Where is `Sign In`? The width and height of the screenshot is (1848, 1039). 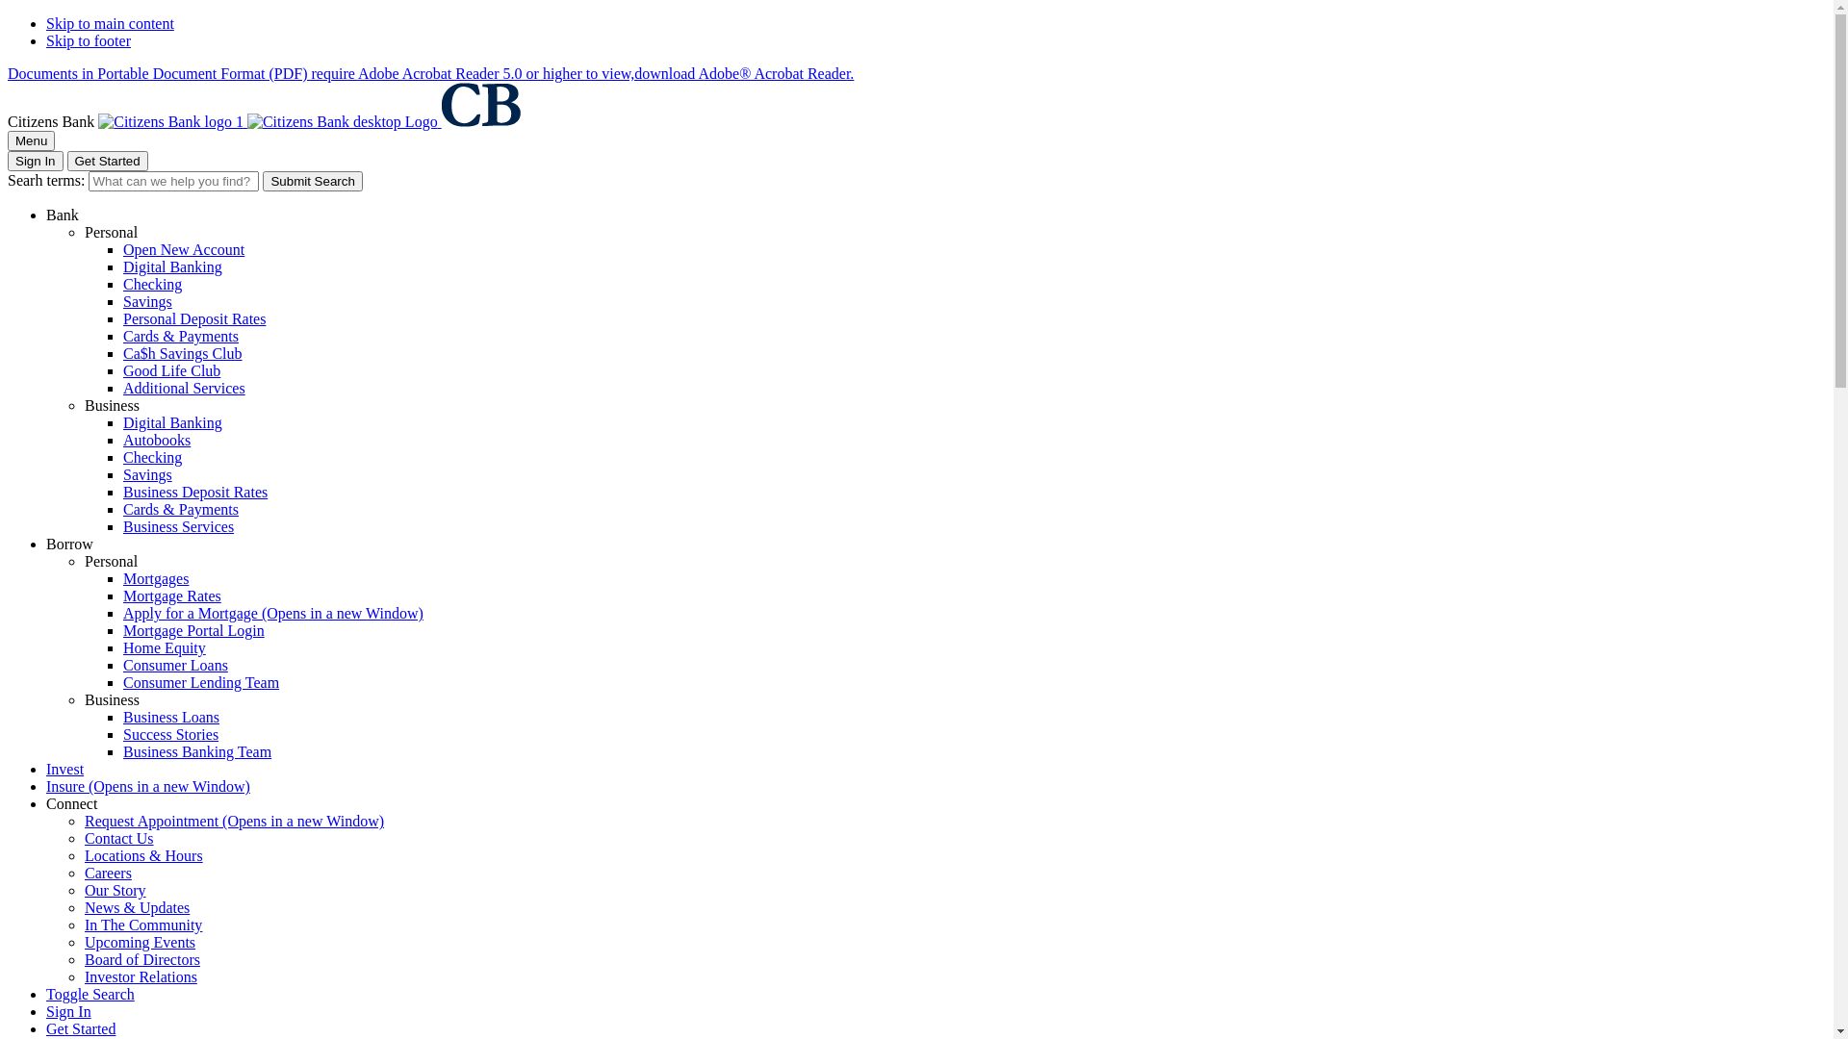
Sign In is located at coordinates (36, 162).